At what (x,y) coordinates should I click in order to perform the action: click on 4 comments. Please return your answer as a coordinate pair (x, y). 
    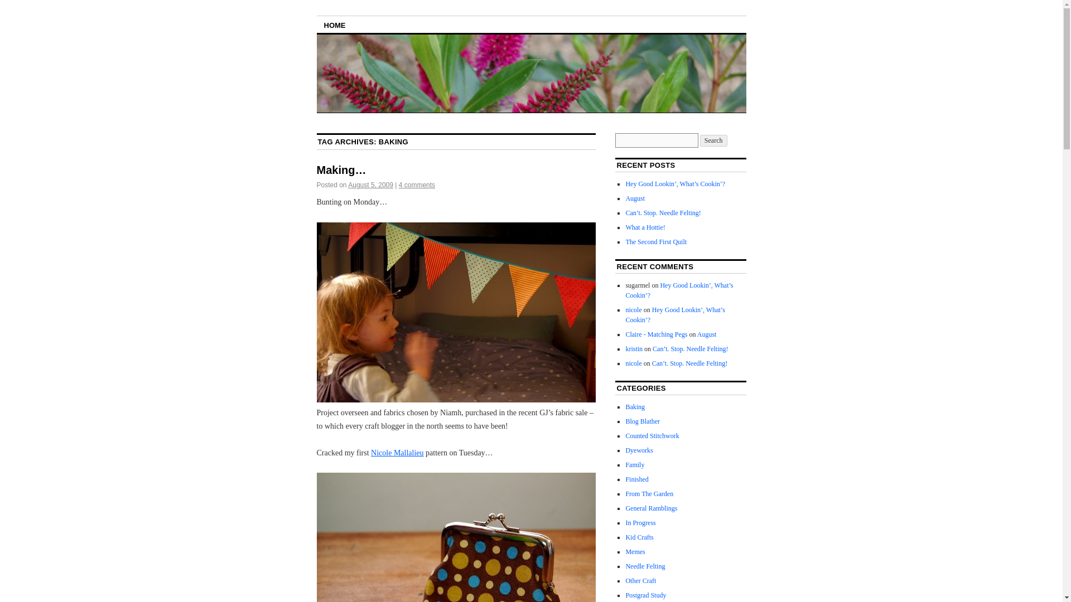
    Looking at the image, I should click on (416, 185).